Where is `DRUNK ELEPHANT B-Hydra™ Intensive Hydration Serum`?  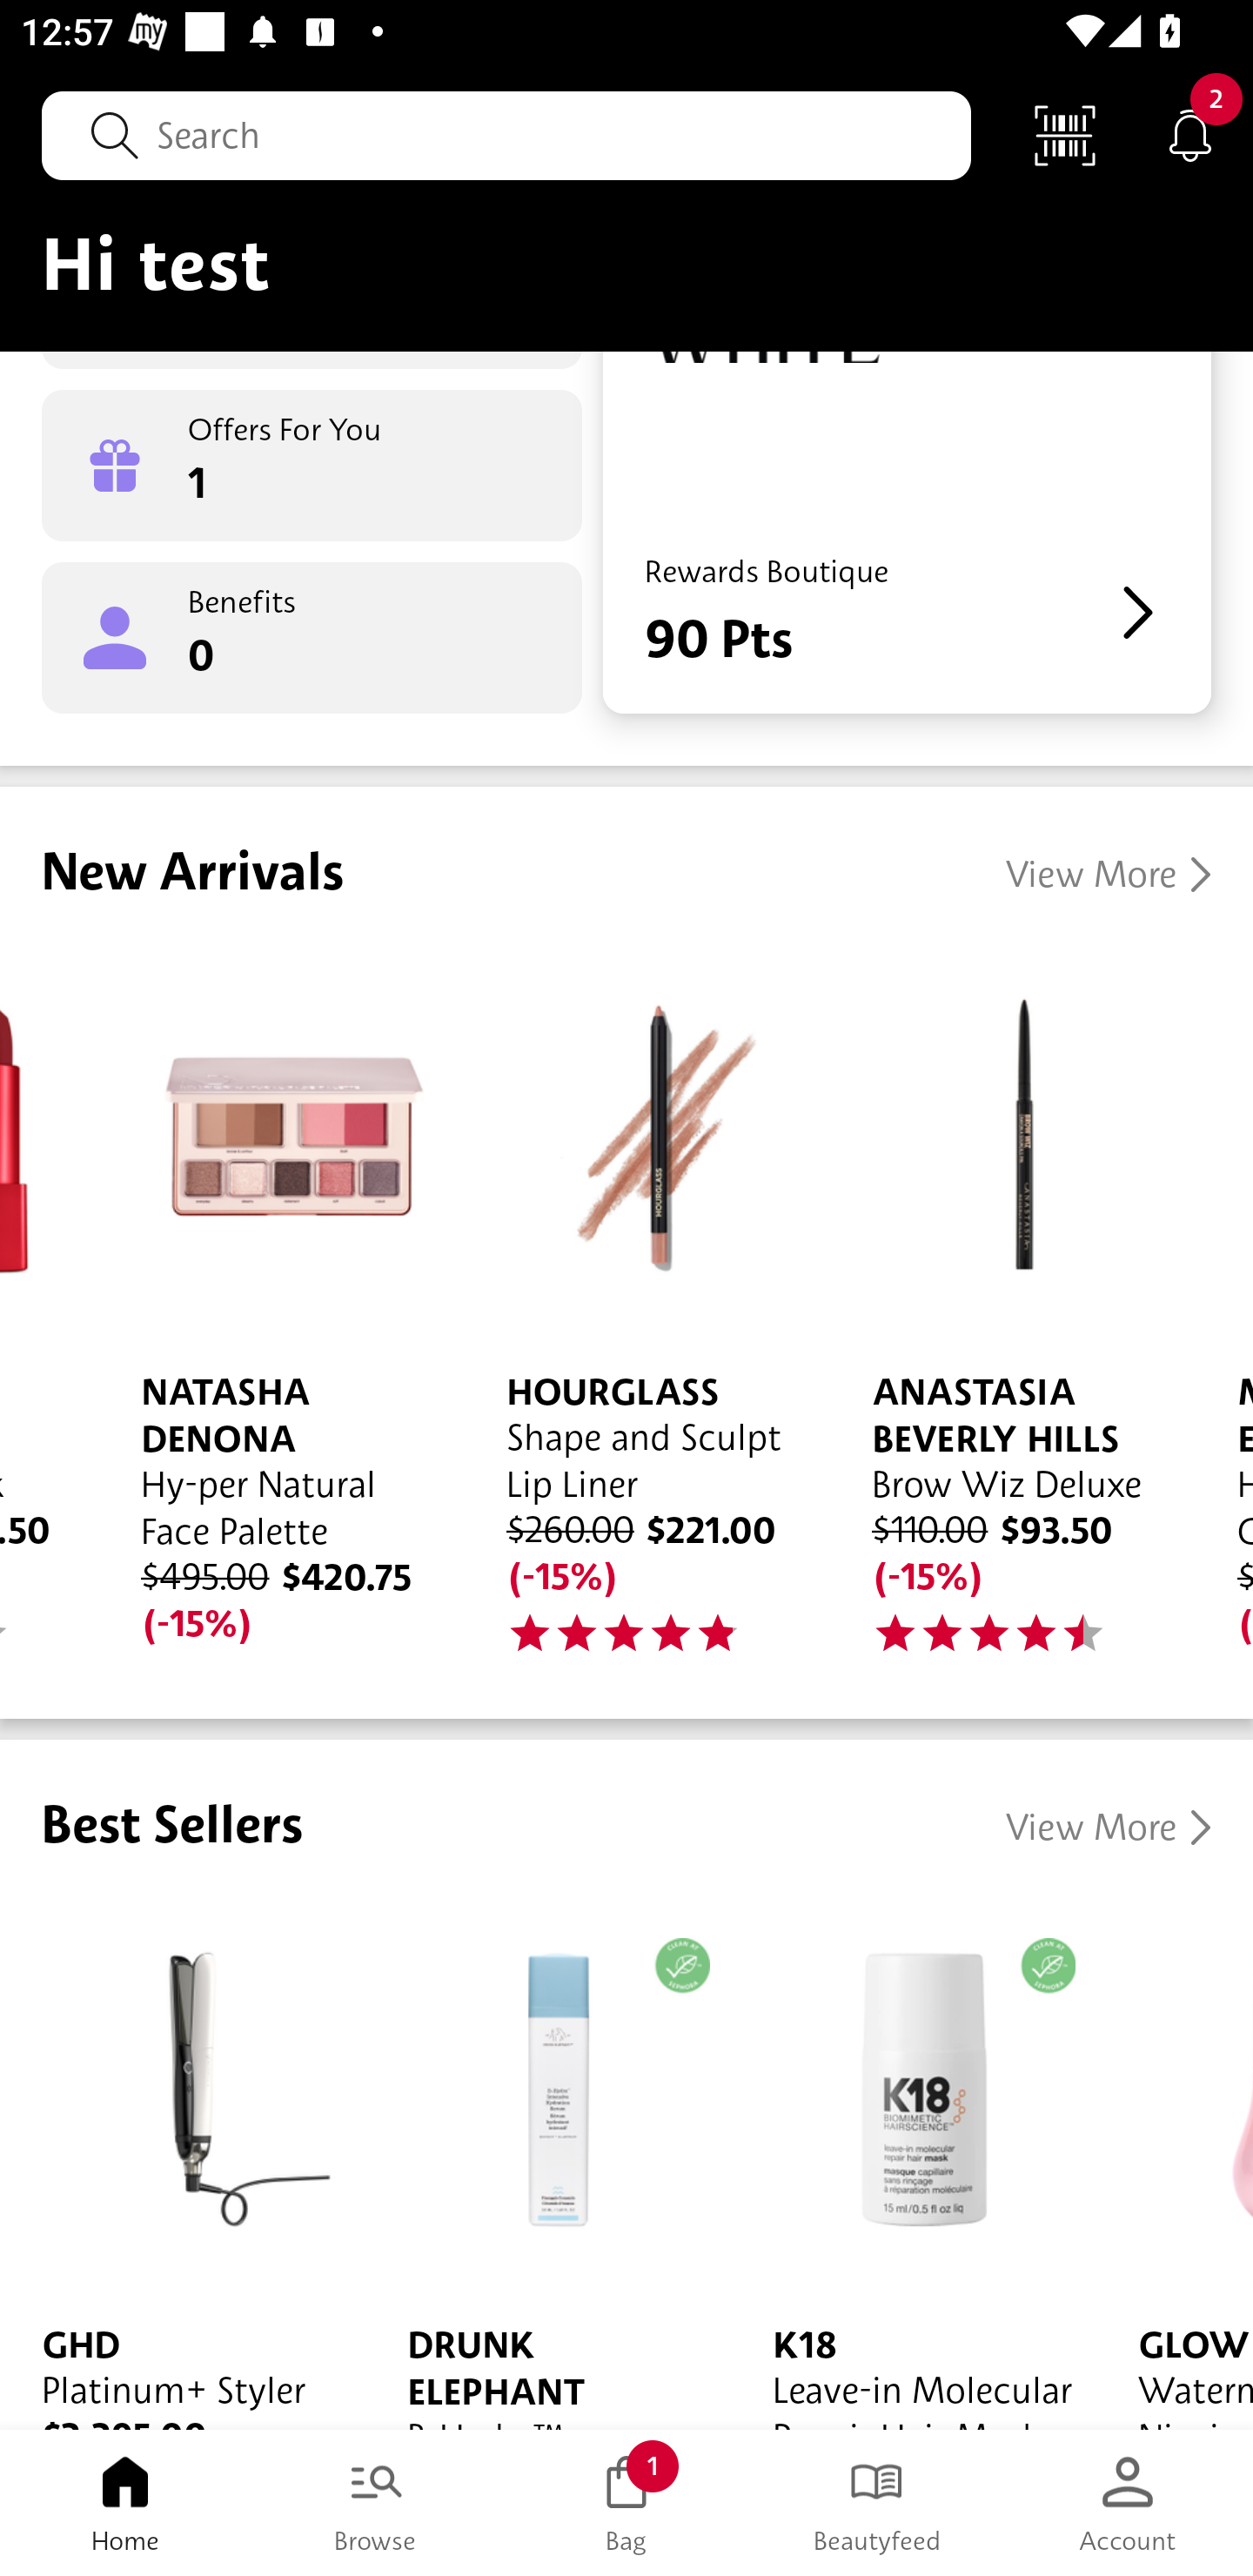 DRUNK ELEPHANT B-Hydra™ Intensive Hydration Serum is located at coordinates (548, 2163).